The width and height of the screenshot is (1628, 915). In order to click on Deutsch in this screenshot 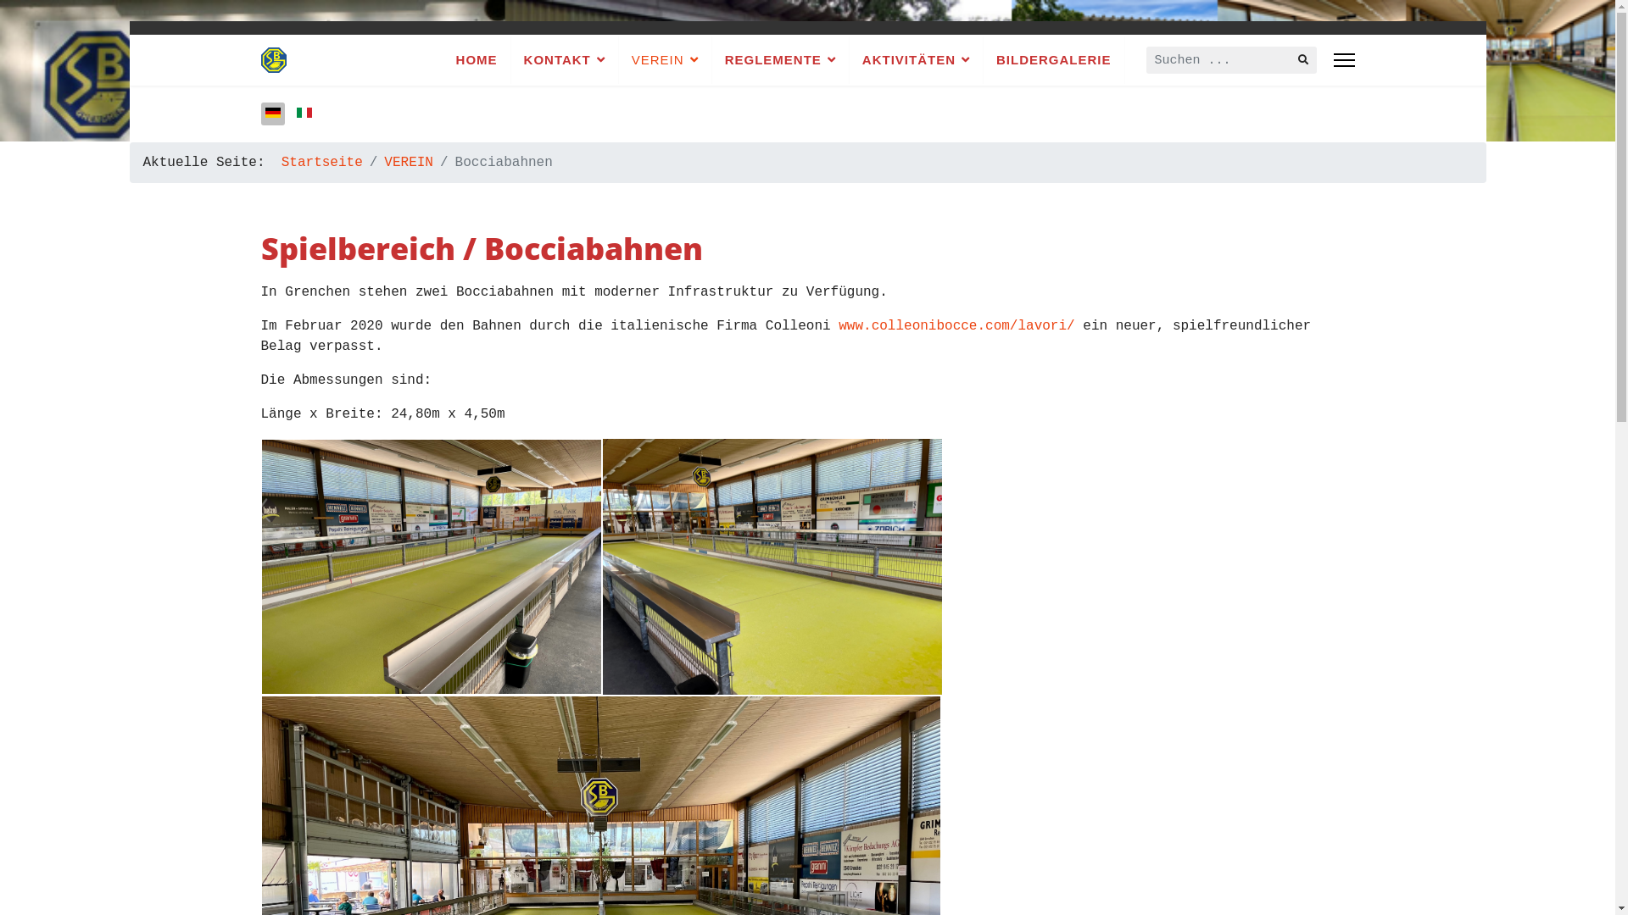, I will do `click(272, 113)`.